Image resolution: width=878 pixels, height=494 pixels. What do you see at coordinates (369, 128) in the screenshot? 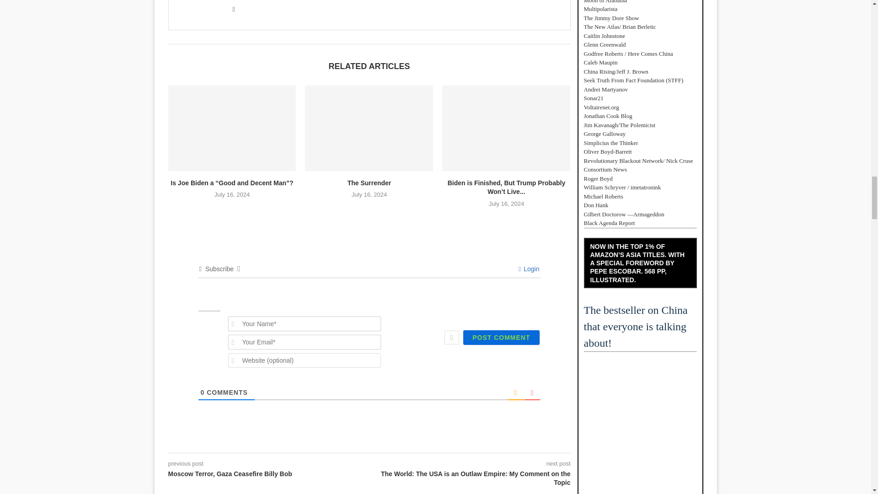
I see `The Surrender` at bounding box center [369, 128].